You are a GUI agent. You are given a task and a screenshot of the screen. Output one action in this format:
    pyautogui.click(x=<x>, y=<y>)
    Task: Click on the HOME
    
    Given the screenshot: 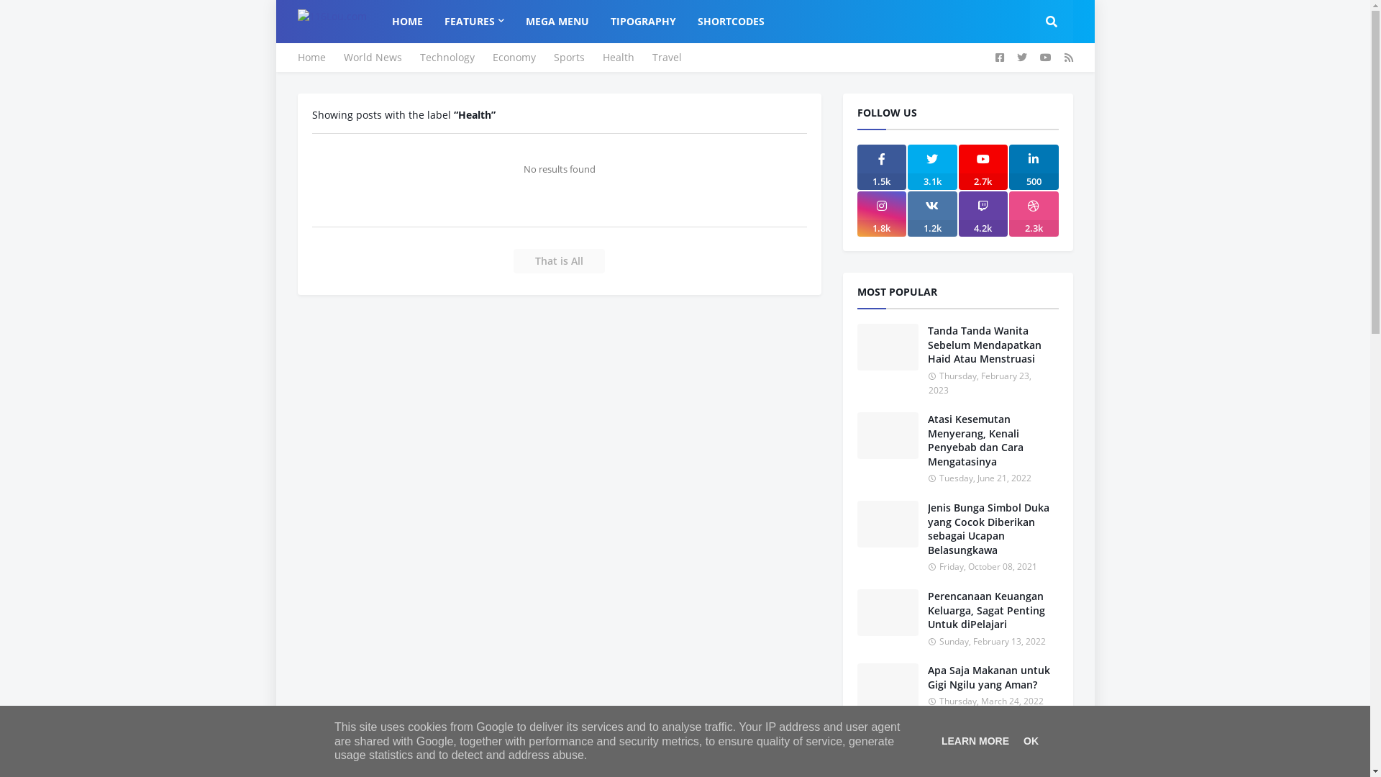 What is the action you would take?
    pyautogui.click(x=407, y=22)
    